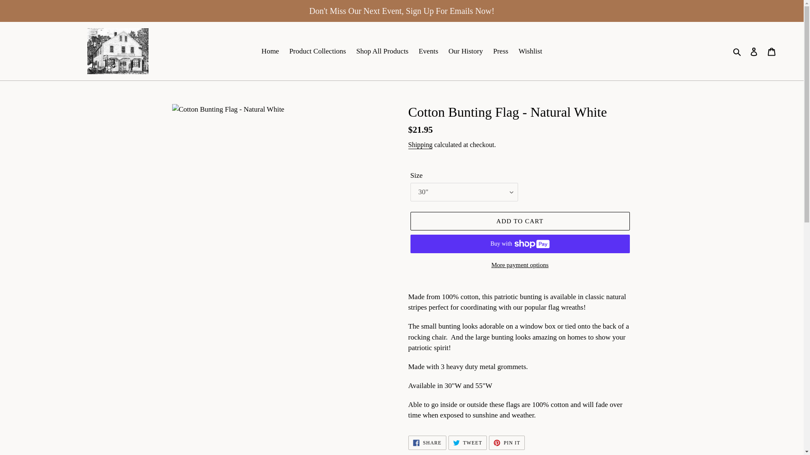  What do you see at coordinates (270, 51) in the screenshot?
I see `Home` at bounding box center [270, 51].